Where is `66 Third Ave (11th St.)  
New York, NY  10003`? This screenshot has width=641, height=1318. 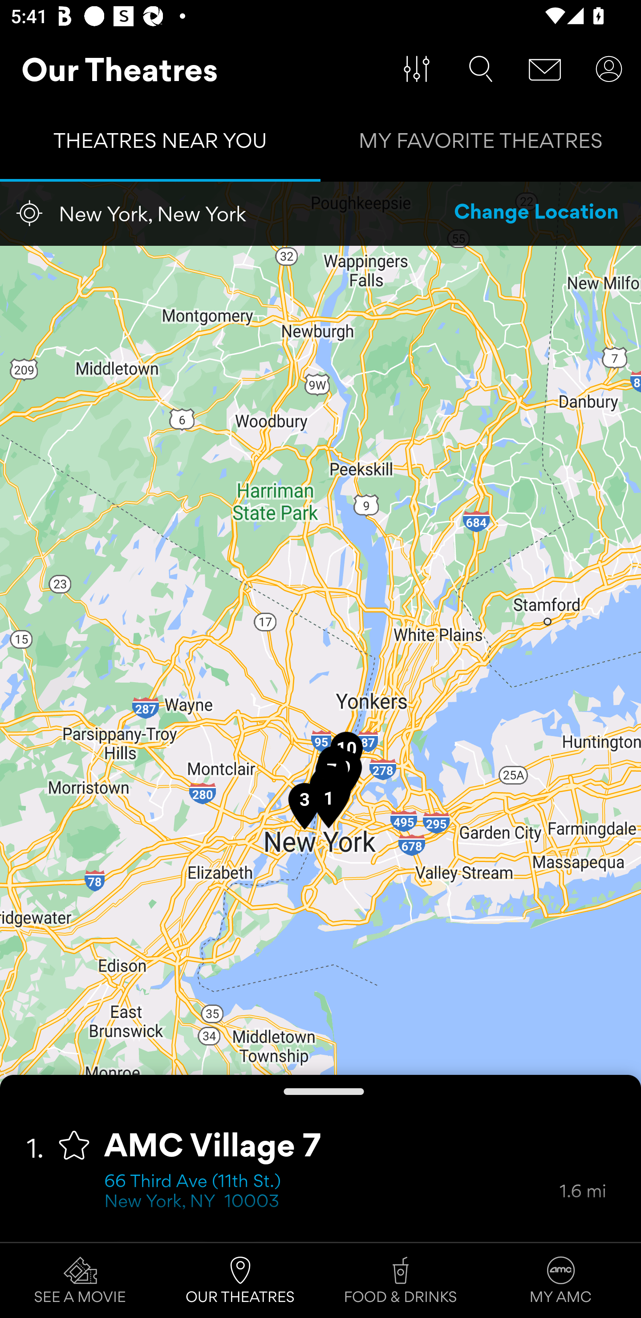
66 Third Ave (11th St.)  
New York, NY  10003 is located at coordinates (332, 1192).